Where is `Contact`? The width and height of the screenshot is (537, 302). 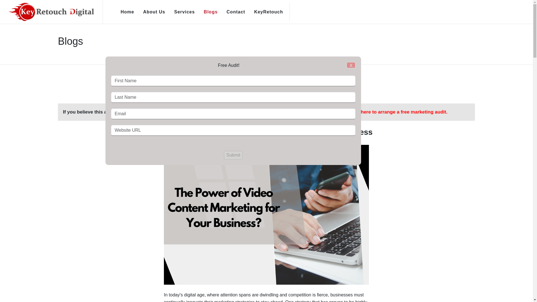
Contact is located at coordinates (236, 12).